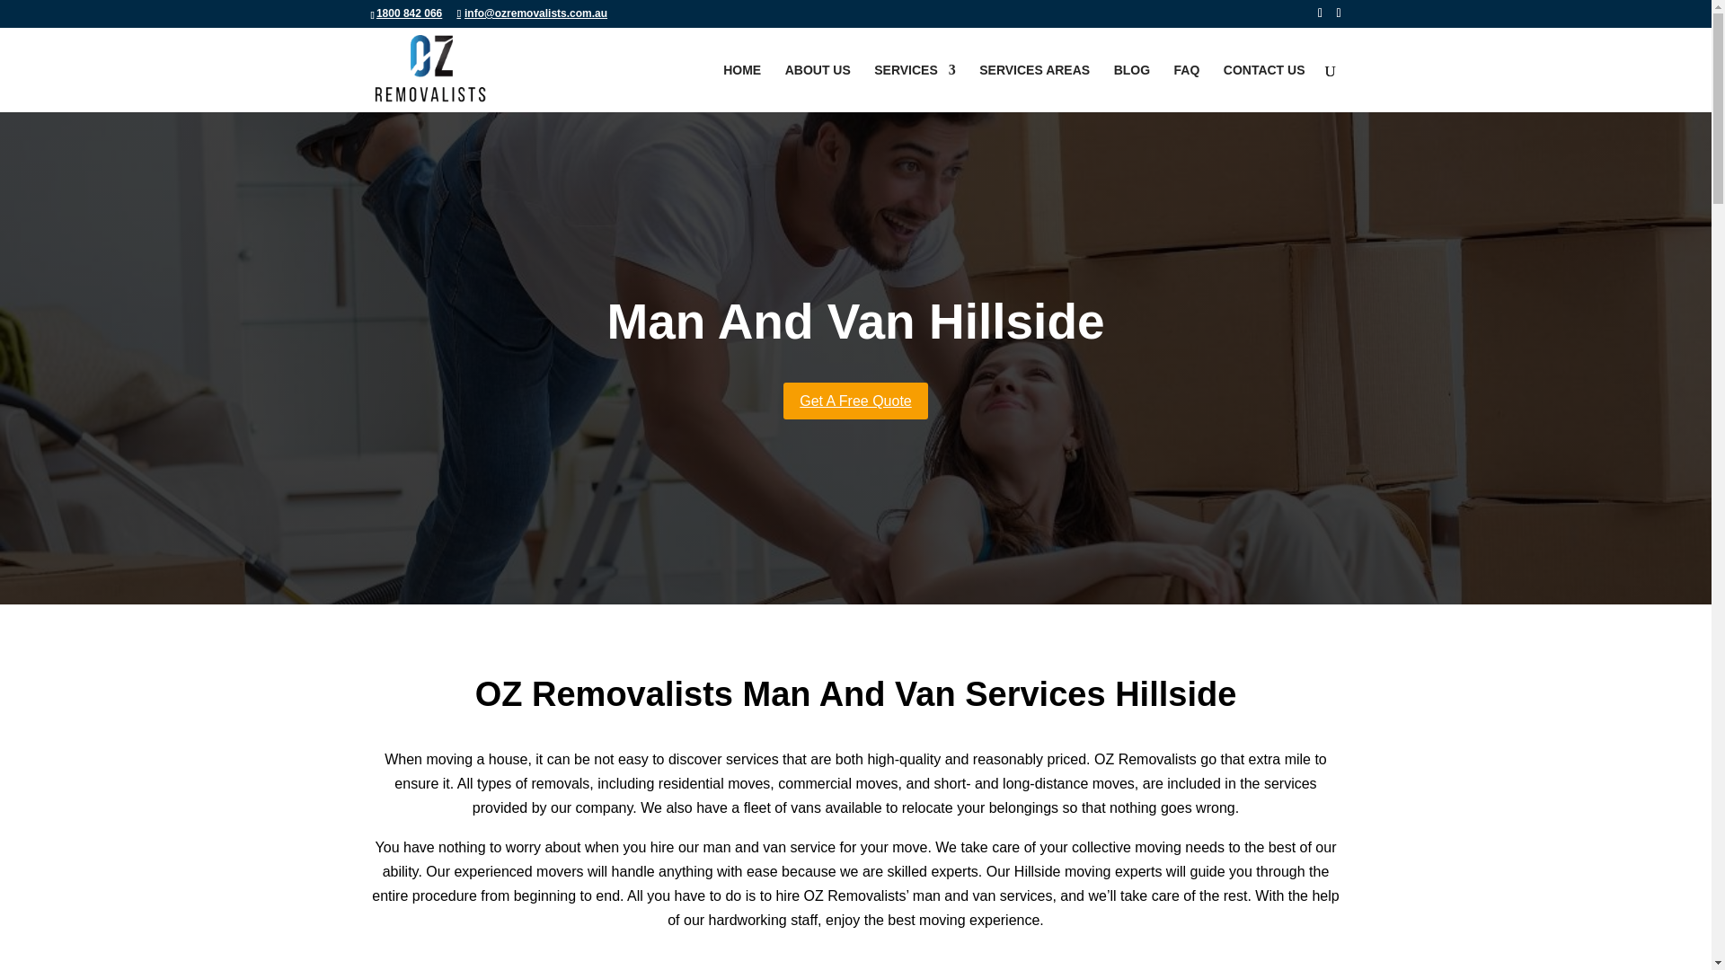 This screenshot has height=970, width=1725. Describe the element at coordinates (915, 88) in the screenshot. I see `SERVICES` at that location.